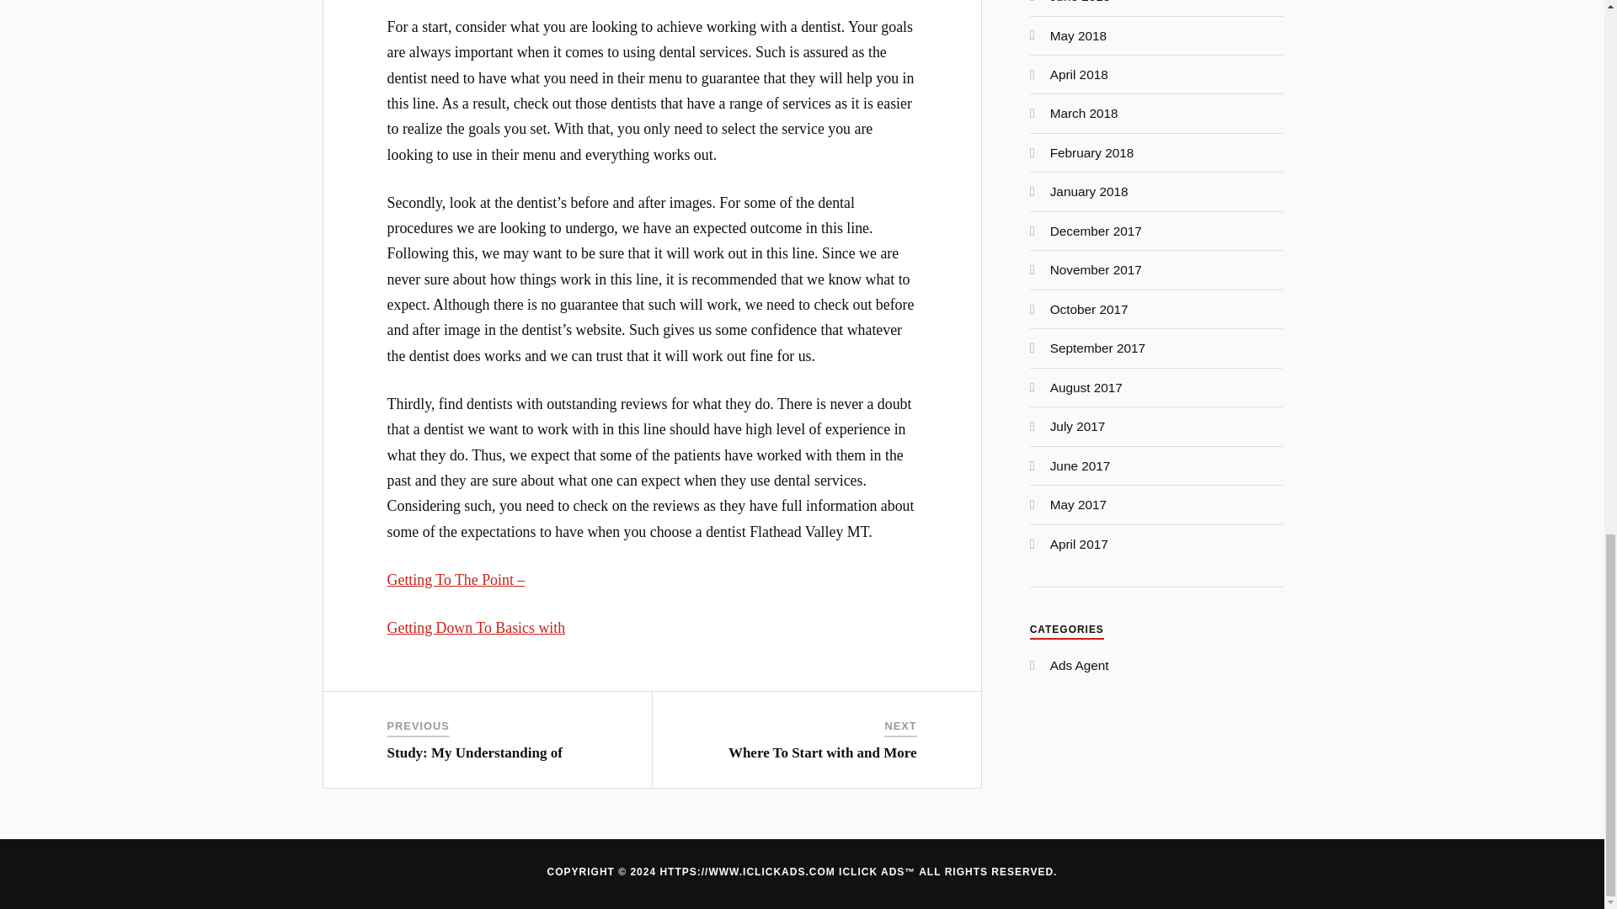  I want to click on October 2017, so click(1089, 308).